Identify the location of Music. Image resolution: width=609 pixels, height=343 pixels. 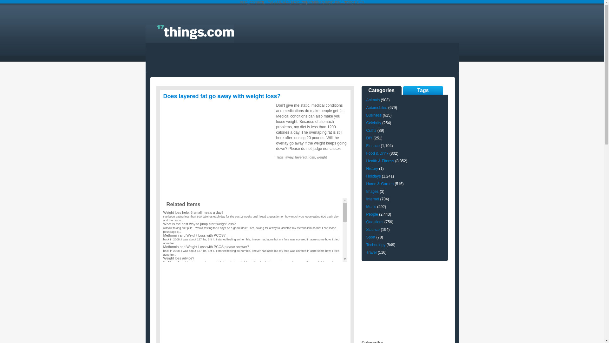
(371, 207).